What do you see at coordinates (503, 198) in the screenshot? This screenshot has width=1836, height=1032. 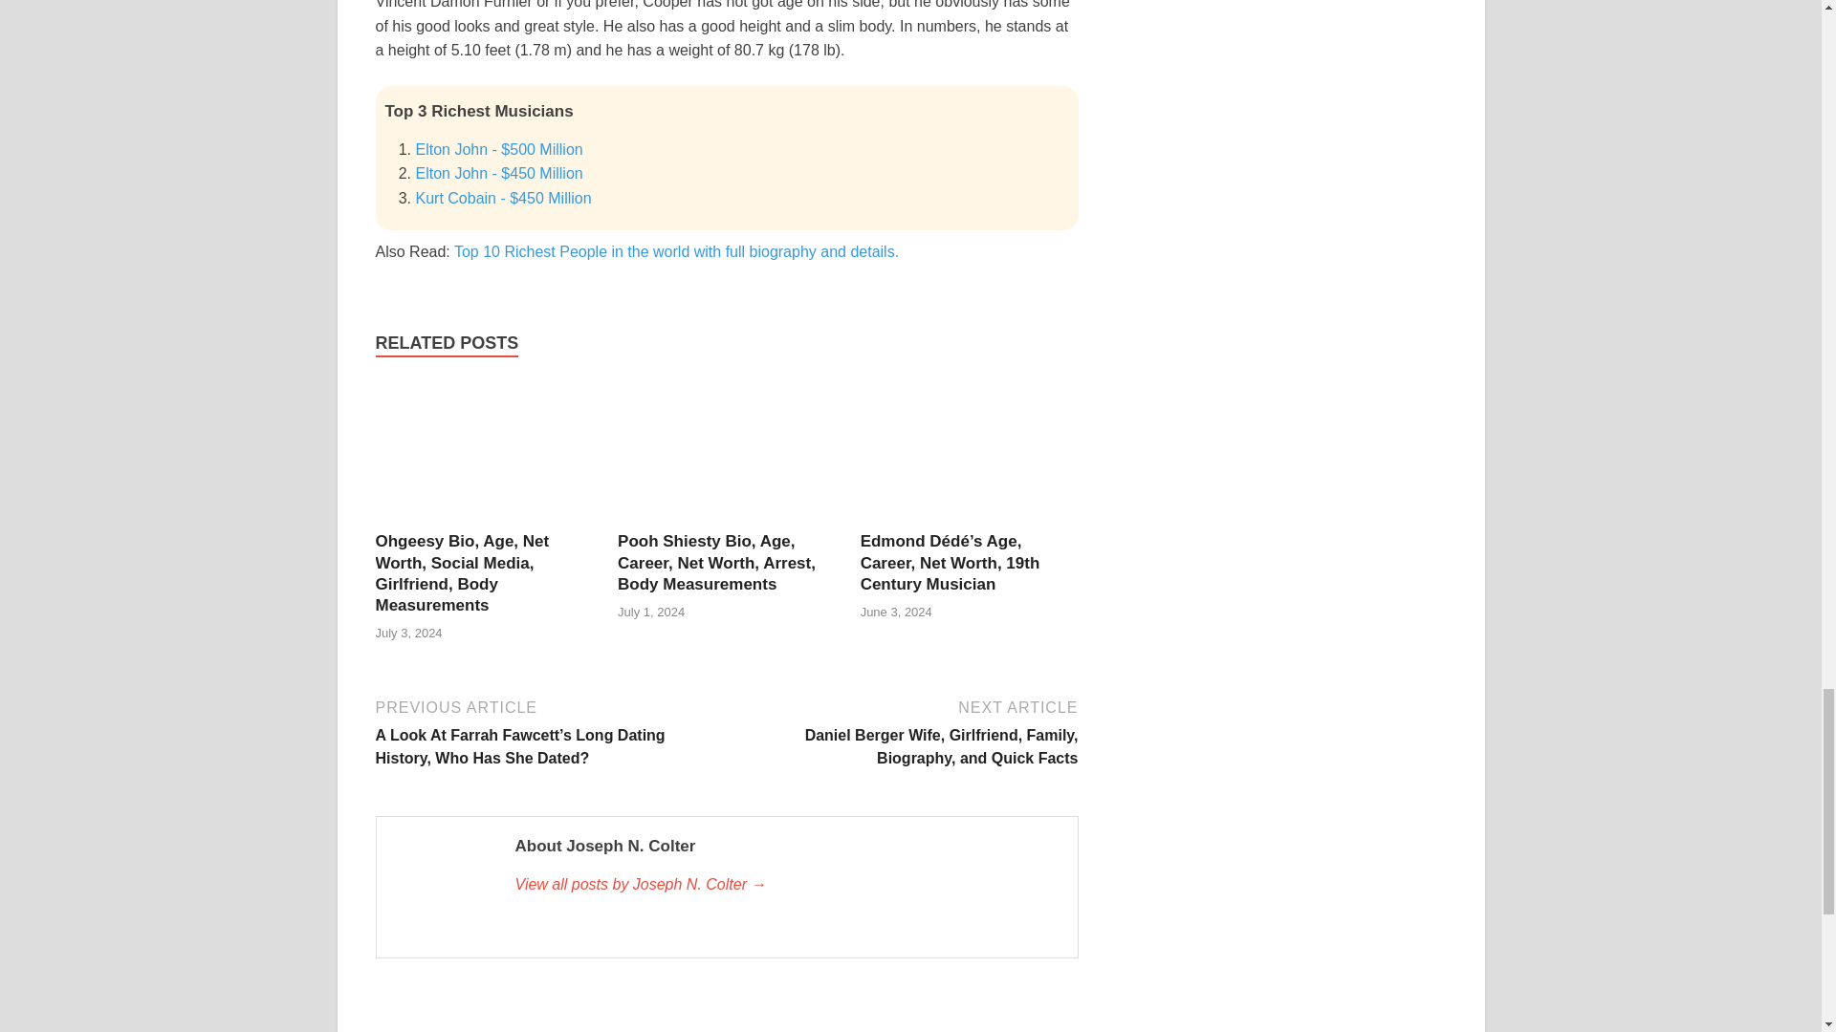 I see `Kurt Cobain` at bounding box center [503, 198].